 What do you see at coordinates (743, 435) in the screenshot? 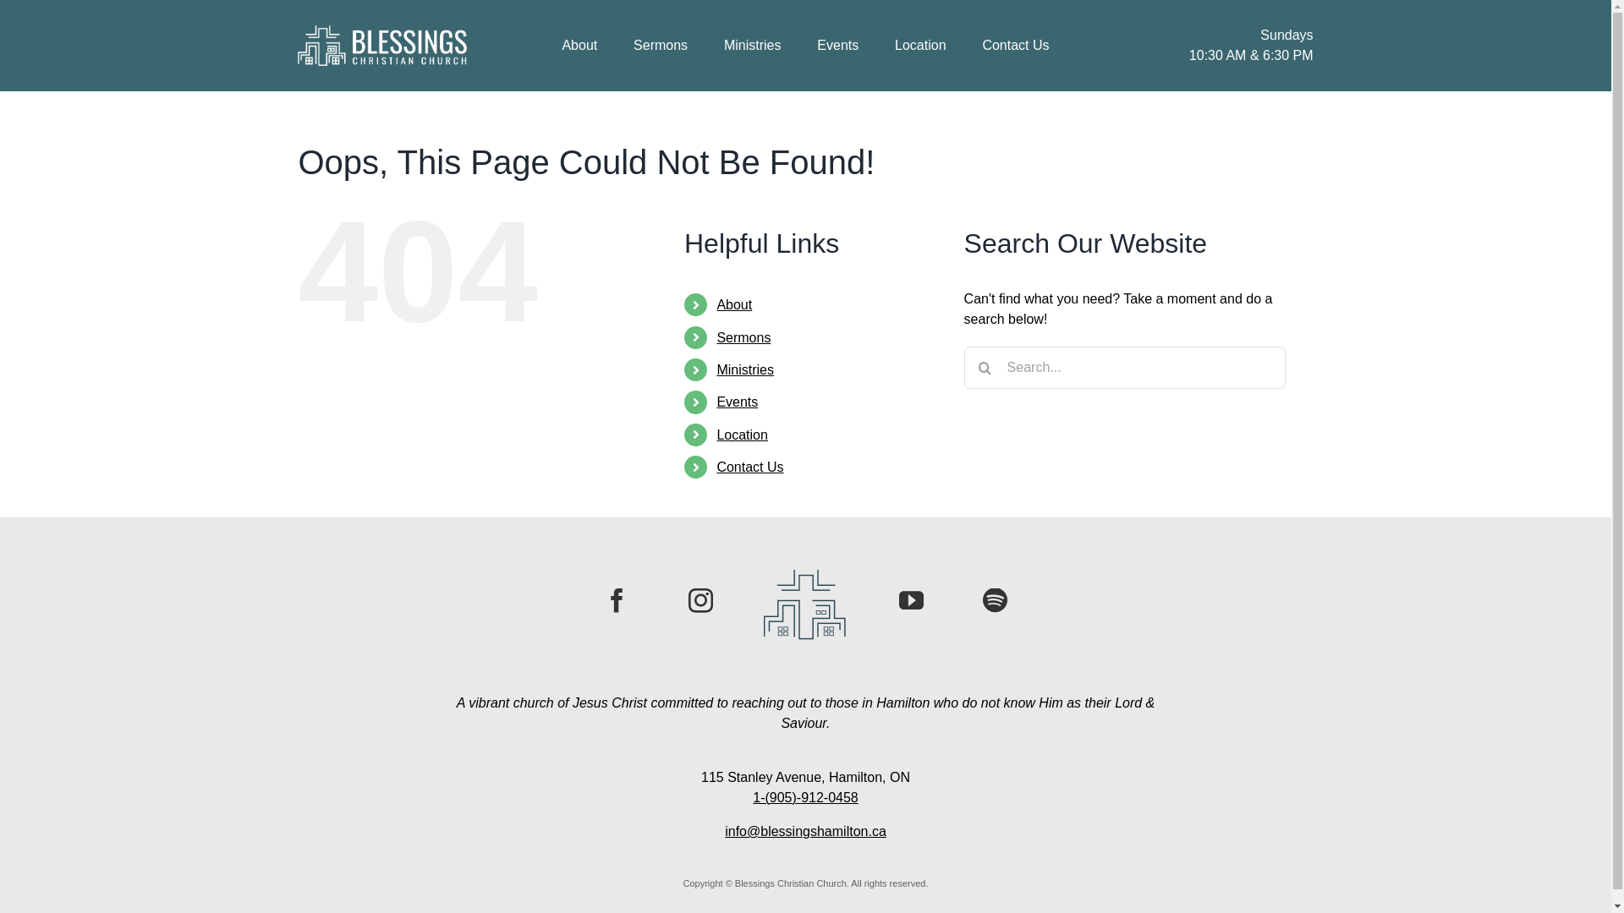
I see `Location` at bounding box center [743, 435].